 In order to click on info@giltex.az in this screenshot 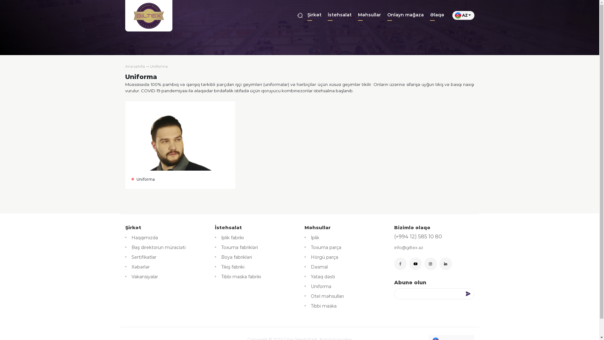, I will do `click(408, 247)`.